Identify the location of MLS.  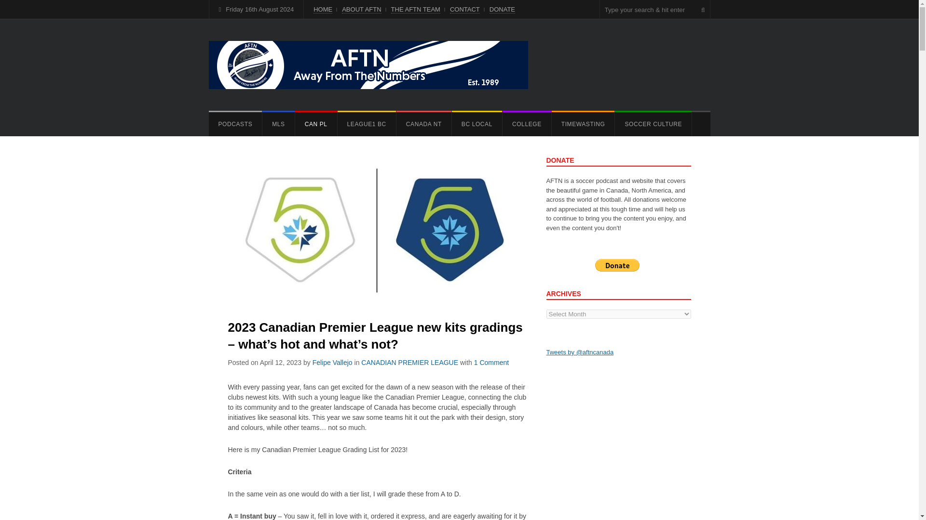
(278, 124).